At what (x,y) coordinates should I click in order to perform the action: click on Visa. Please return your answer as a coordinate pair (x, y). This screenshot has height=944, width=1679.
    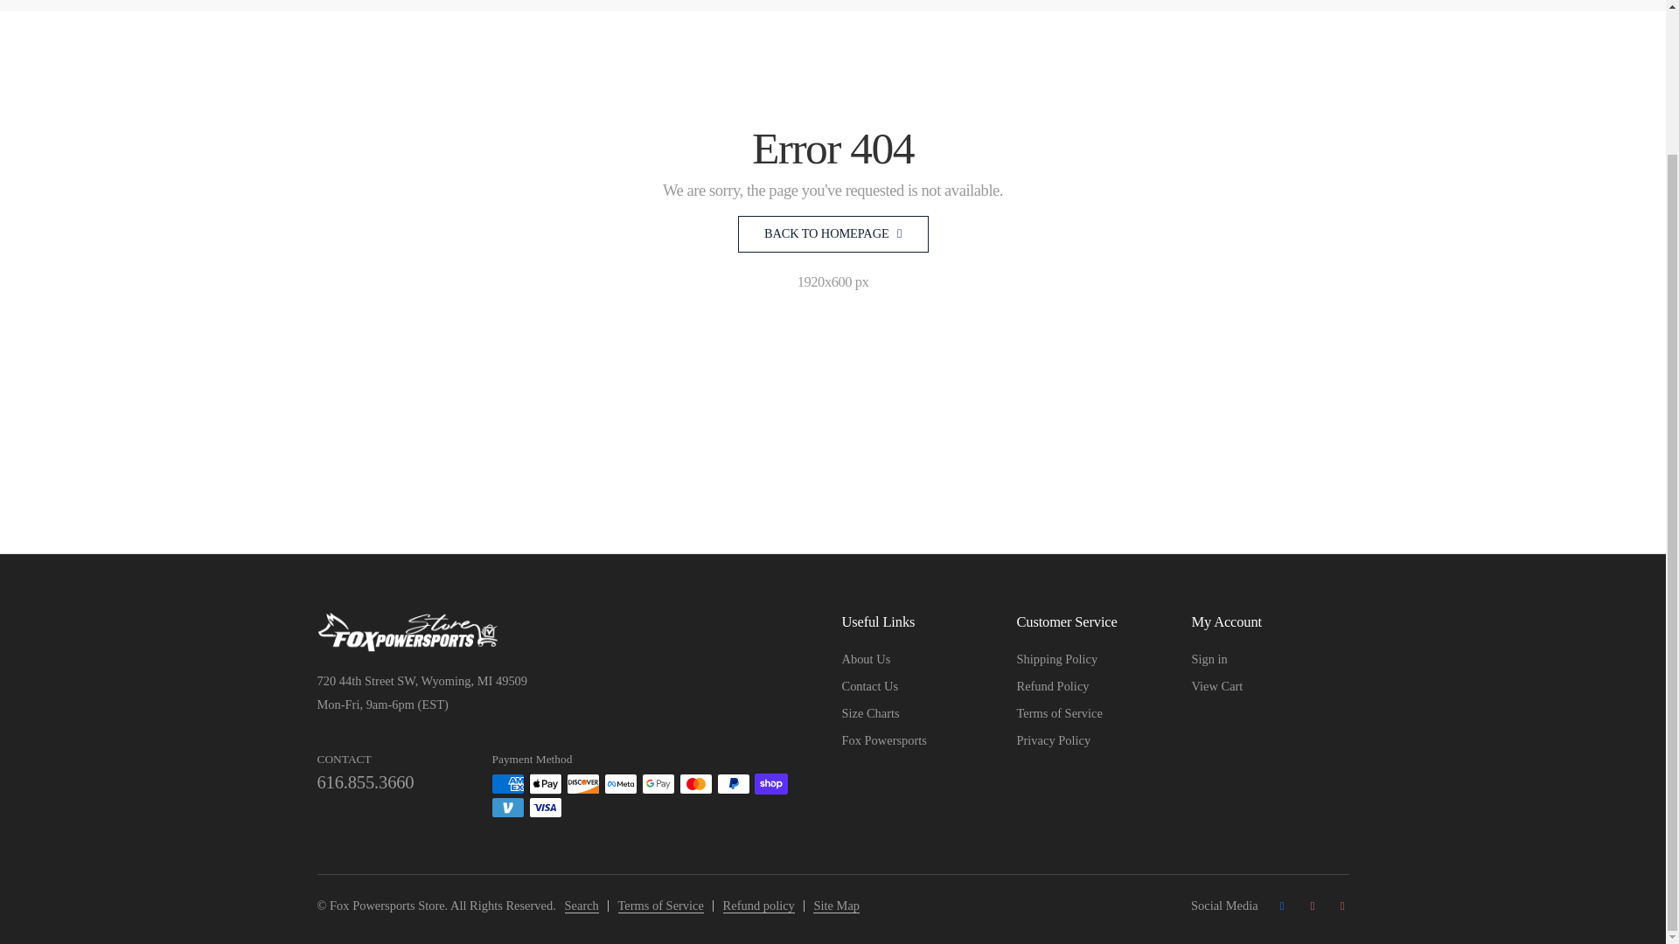
    Looking at the image, I should click on (546, 808).